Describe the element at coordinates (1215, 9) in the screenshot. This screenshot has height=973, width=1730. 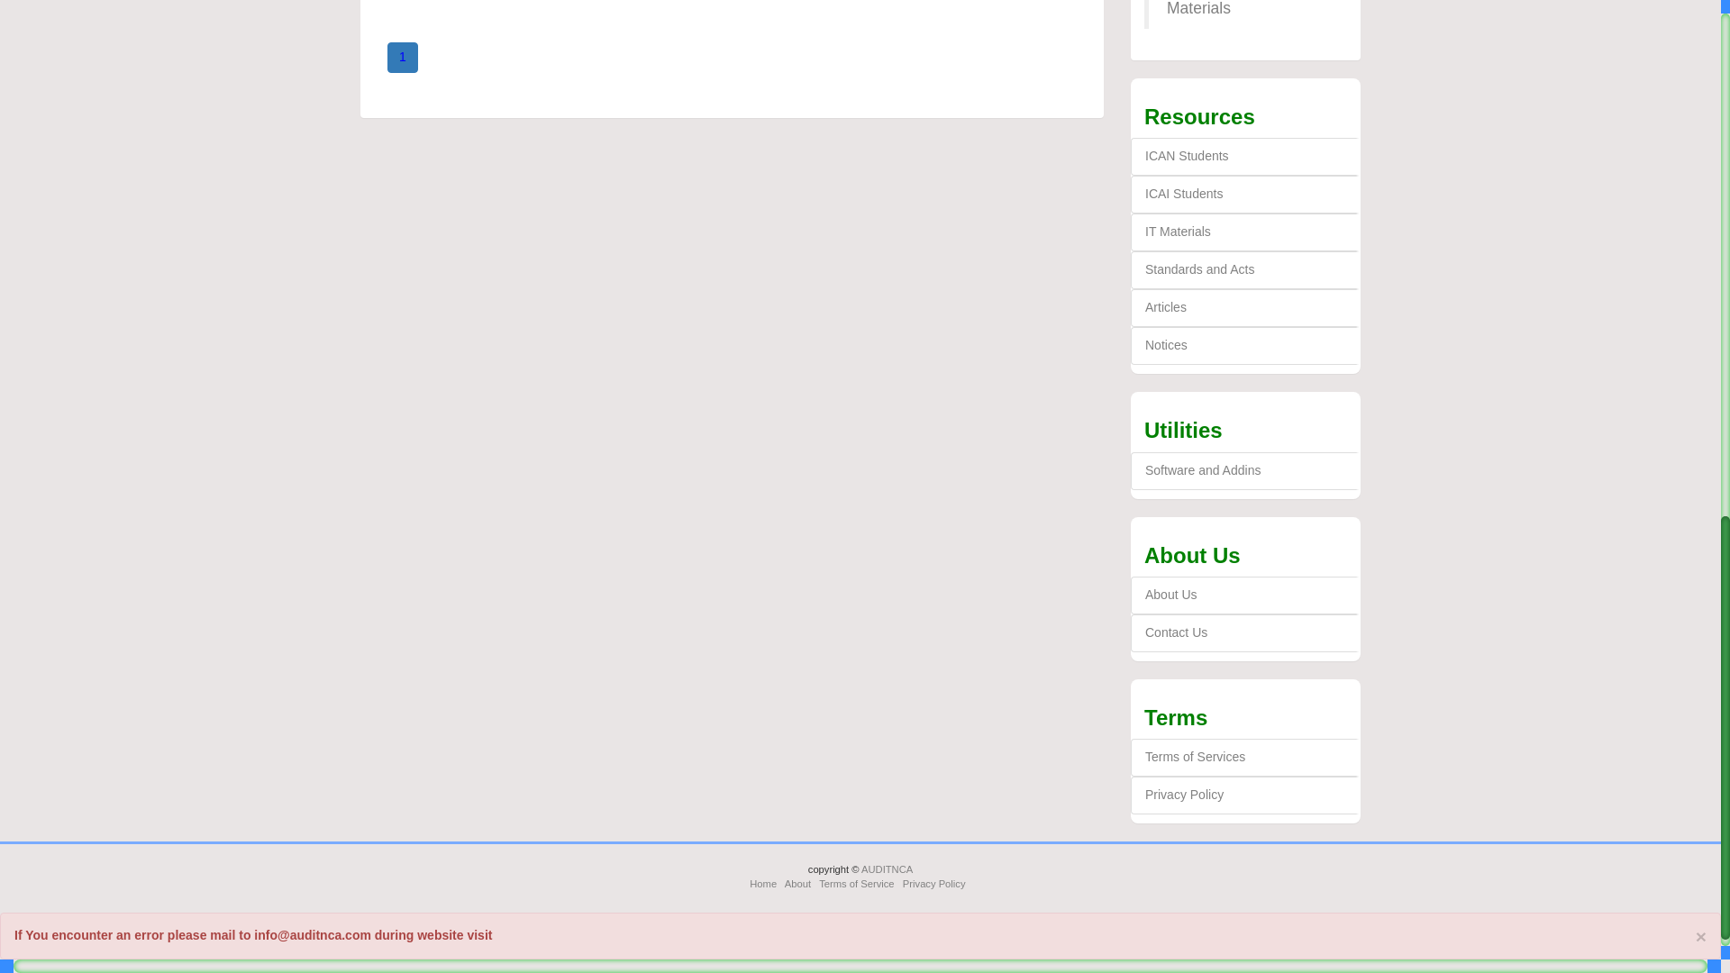
I see `CA Notes and Materials` at that location.